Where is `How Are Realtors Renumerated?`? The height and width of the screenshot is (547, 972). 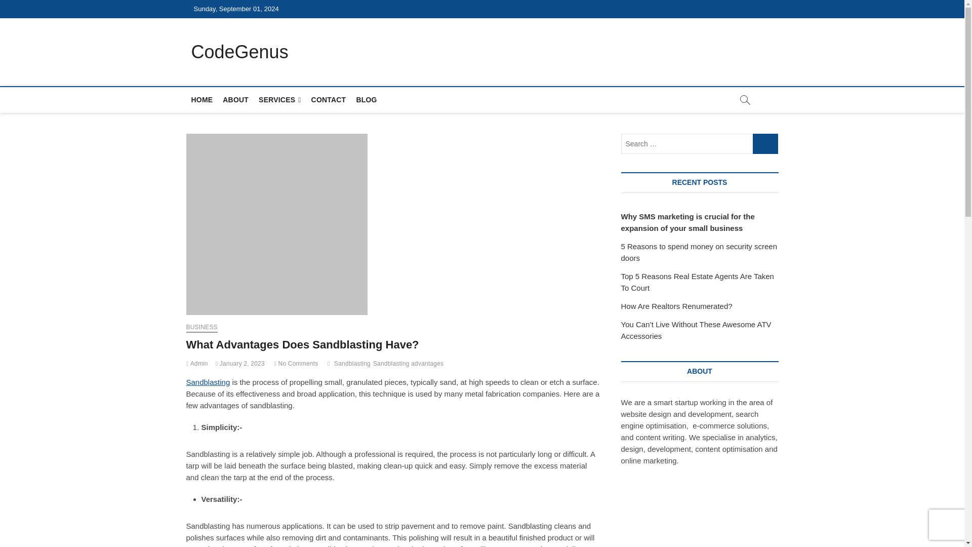
How Are Realtors Renumerated? is located at coordinates (676, 306).